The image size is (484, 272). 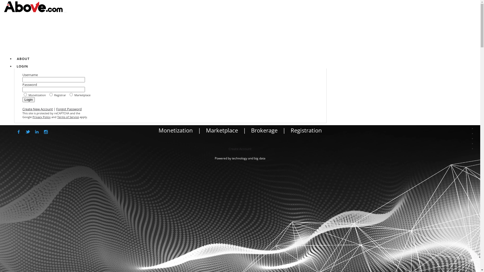 I want to click on Portfolio Manager, so click(x=472, y=123).